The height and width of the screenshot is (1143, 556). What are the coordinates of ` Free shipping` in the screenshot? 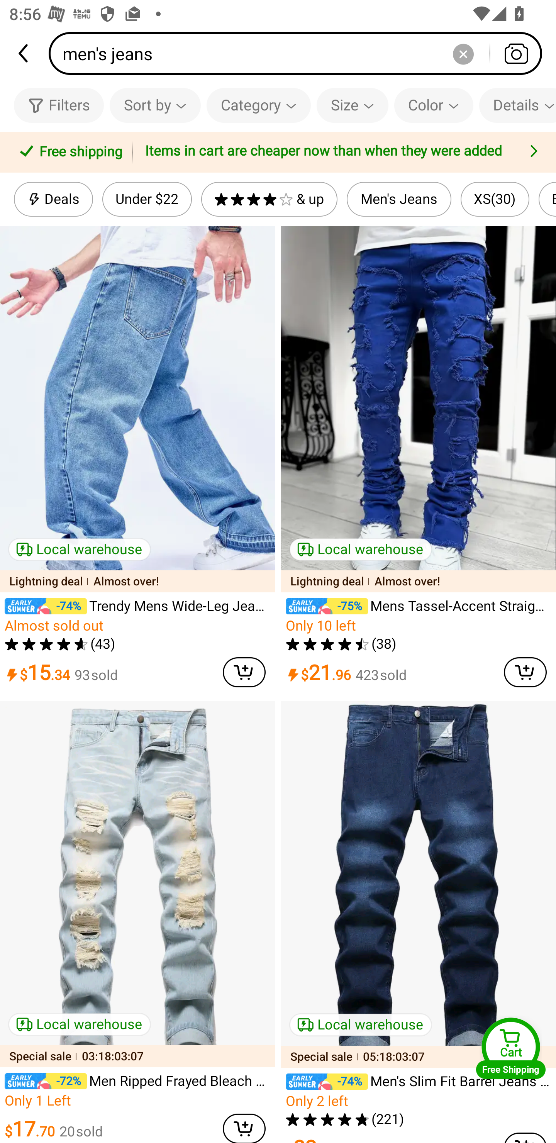 It's located at (68, 153).